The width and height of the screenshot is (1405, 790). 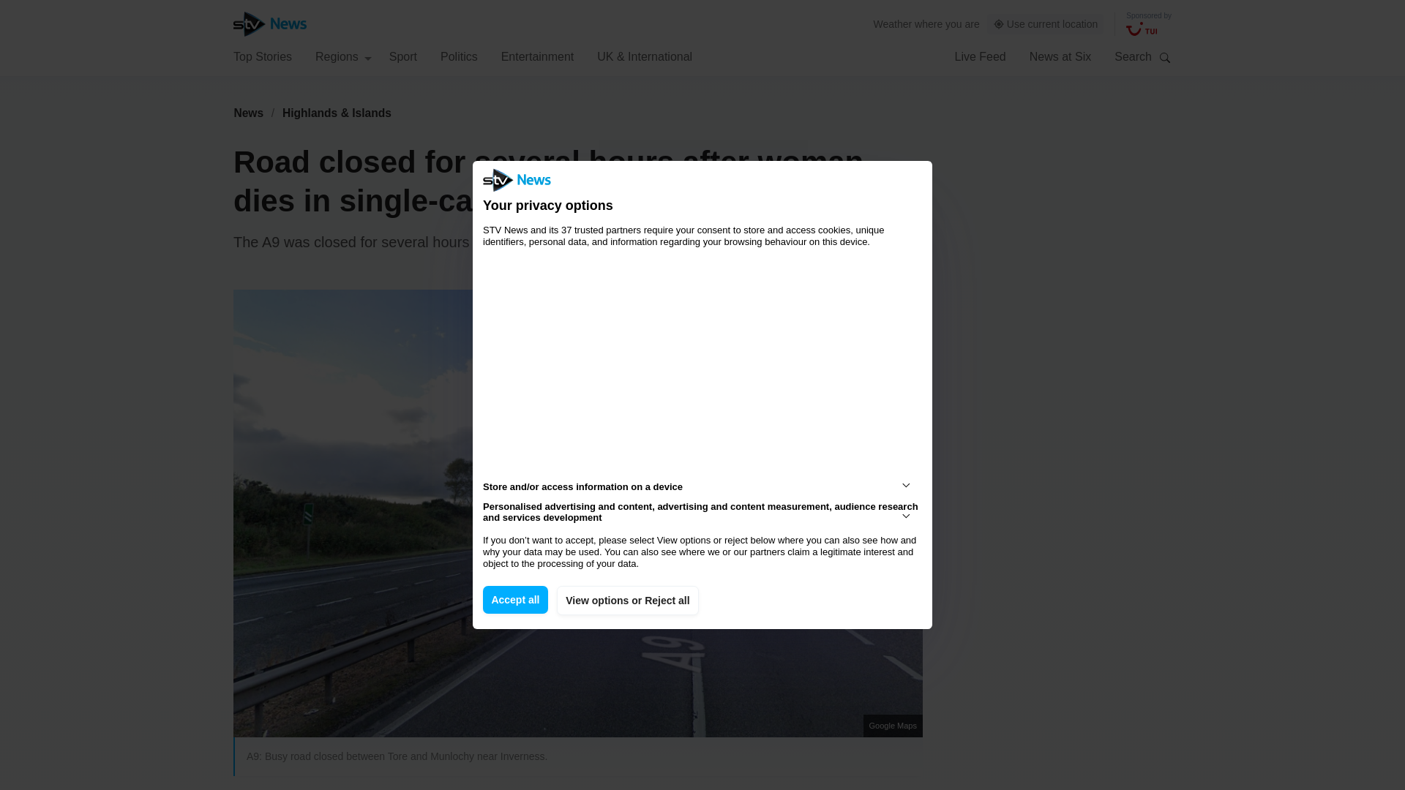 I want to click on Top Stories, so click(x=262, y=56).